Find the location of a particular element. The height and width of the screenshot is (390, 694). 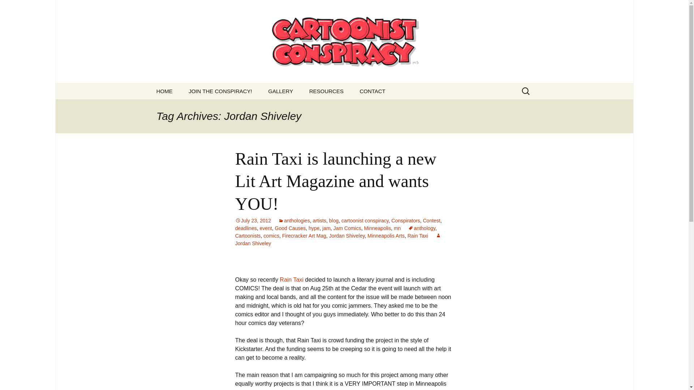

hype is located at coordinates (314, 228).